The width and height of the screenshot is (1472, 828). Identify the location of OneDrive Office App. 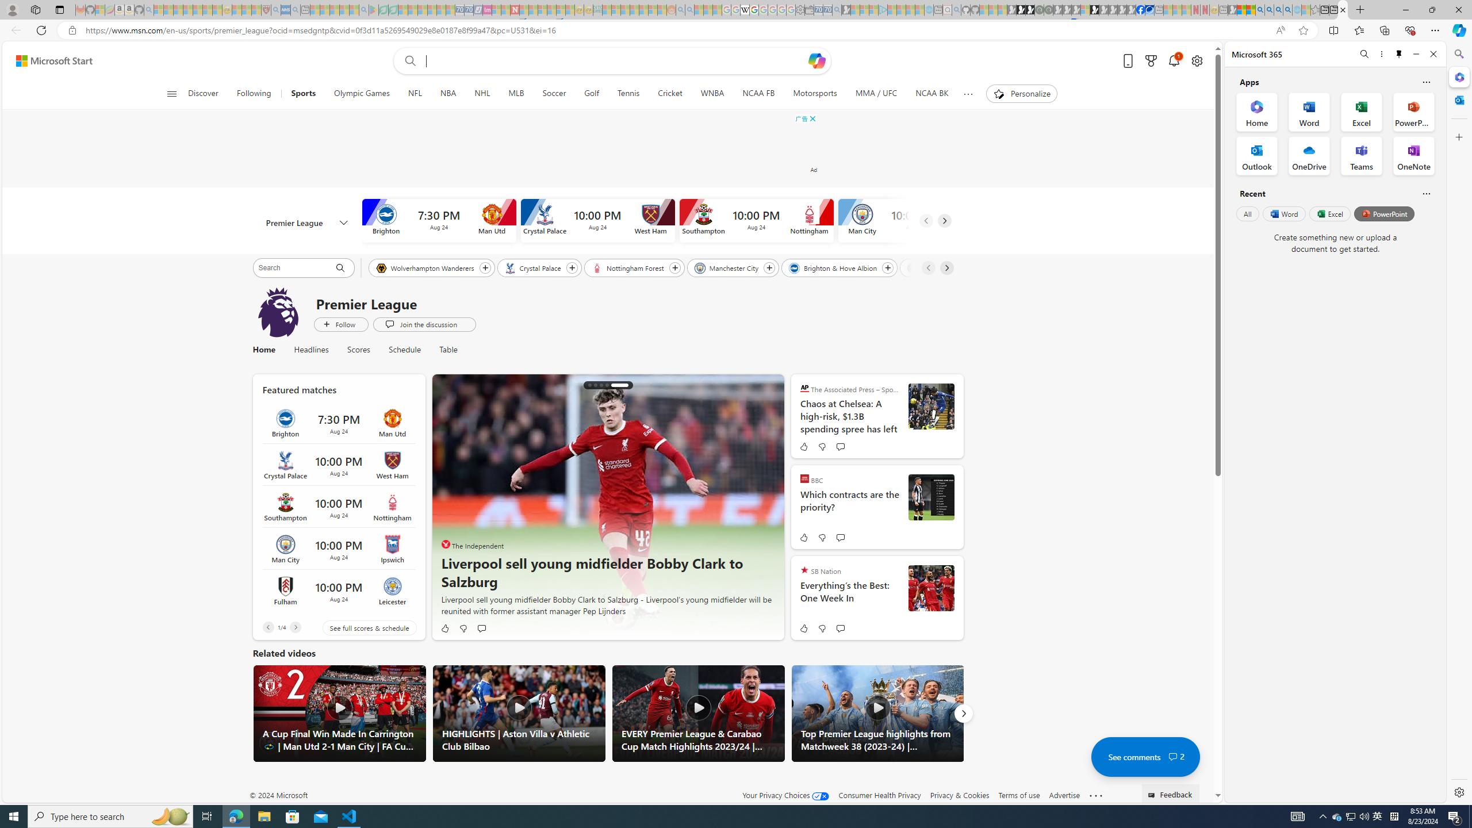
(1309, 156).